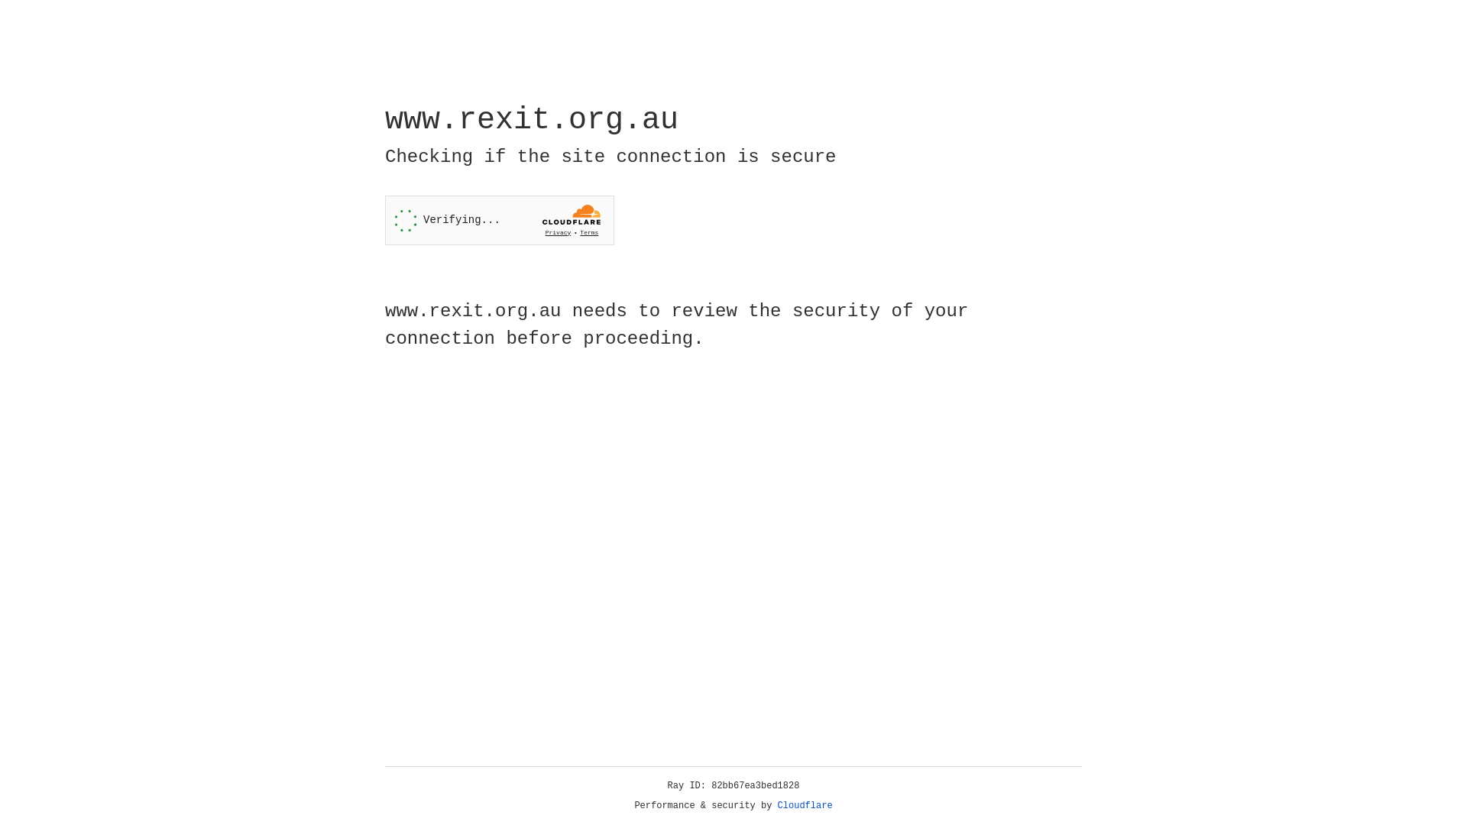 The height and width of the screenshot is (825, 1467). Describe the element at coordinates (805, 806) in the screenshot. I see `Cloudflare` at that location.